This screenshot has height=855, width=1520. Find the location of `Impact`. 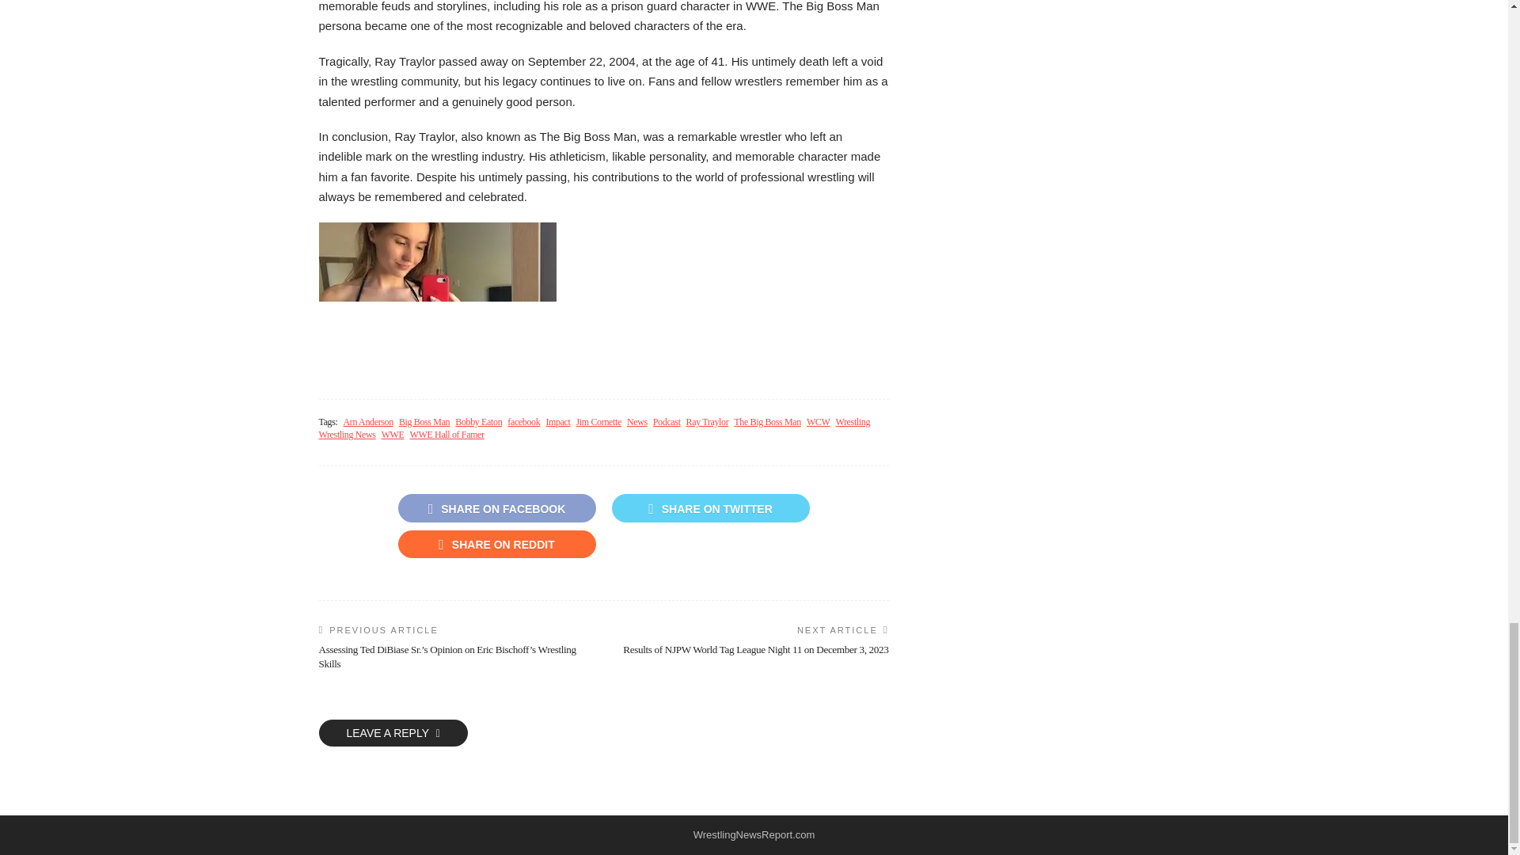

Impact is located at coordinates (557, 422).